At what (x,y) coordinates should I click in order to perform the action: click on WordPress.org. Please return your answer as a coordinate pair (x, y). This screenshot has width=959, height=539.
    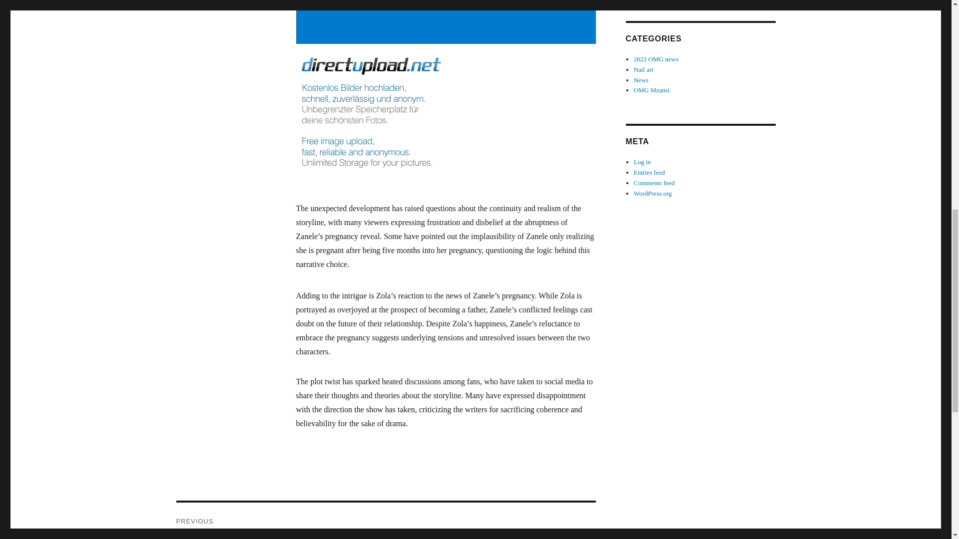
    Looking at the image, I should click on (653, 194).